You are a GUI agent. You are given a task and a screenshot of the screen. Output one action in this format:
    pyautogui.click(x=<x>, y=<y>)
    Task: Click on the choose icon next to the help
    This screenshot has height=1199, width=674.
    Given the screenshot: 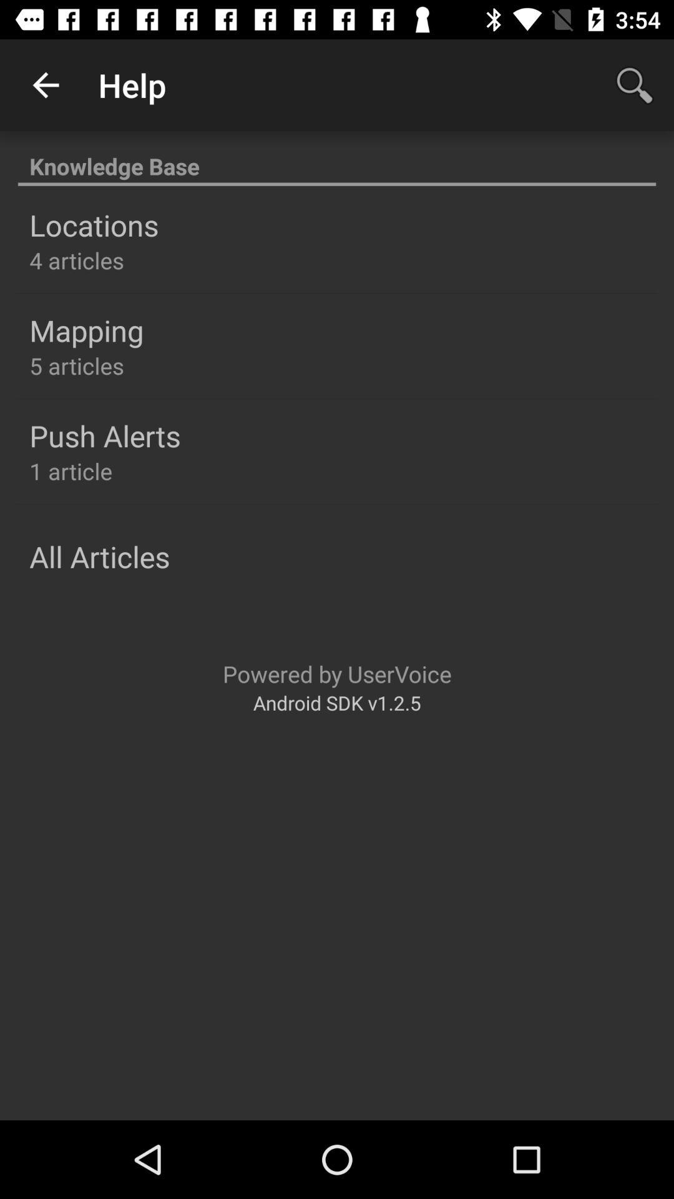 What is the action you would take?
    pyautogui.click(x=46, y=85)
    